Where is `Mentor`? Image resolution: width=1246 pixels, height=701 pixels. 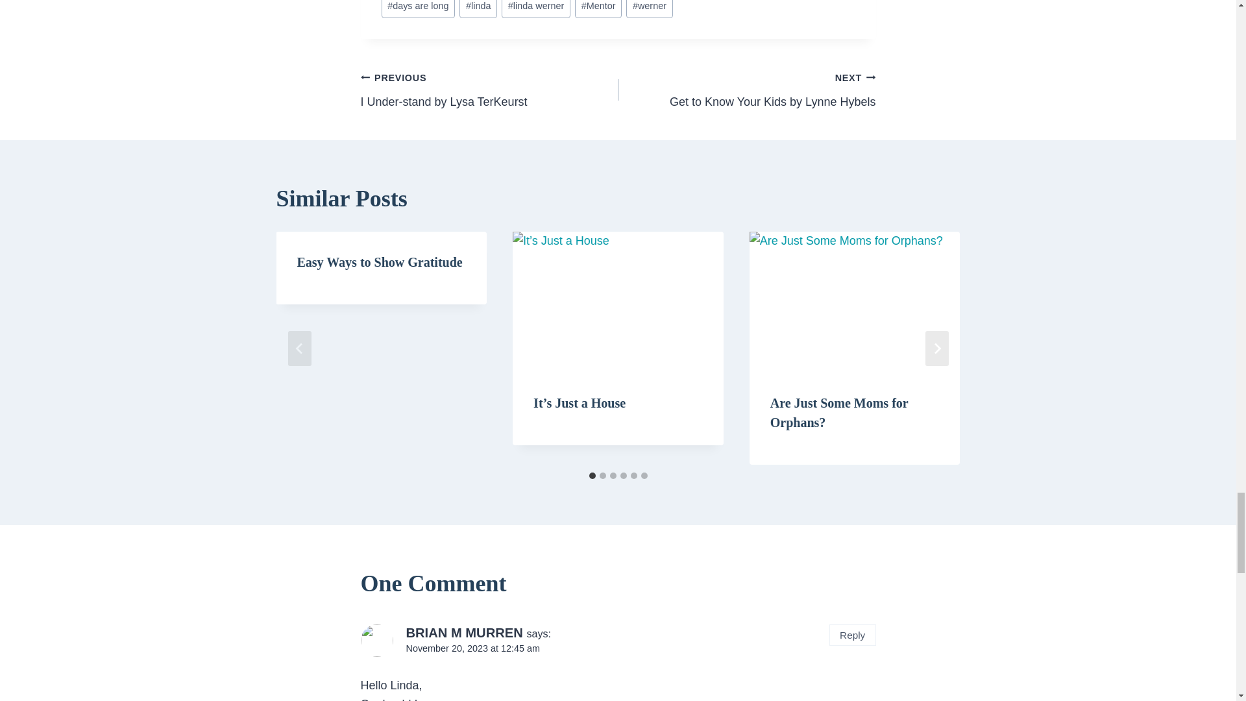
Mentor is located at coordinates (478, 9).